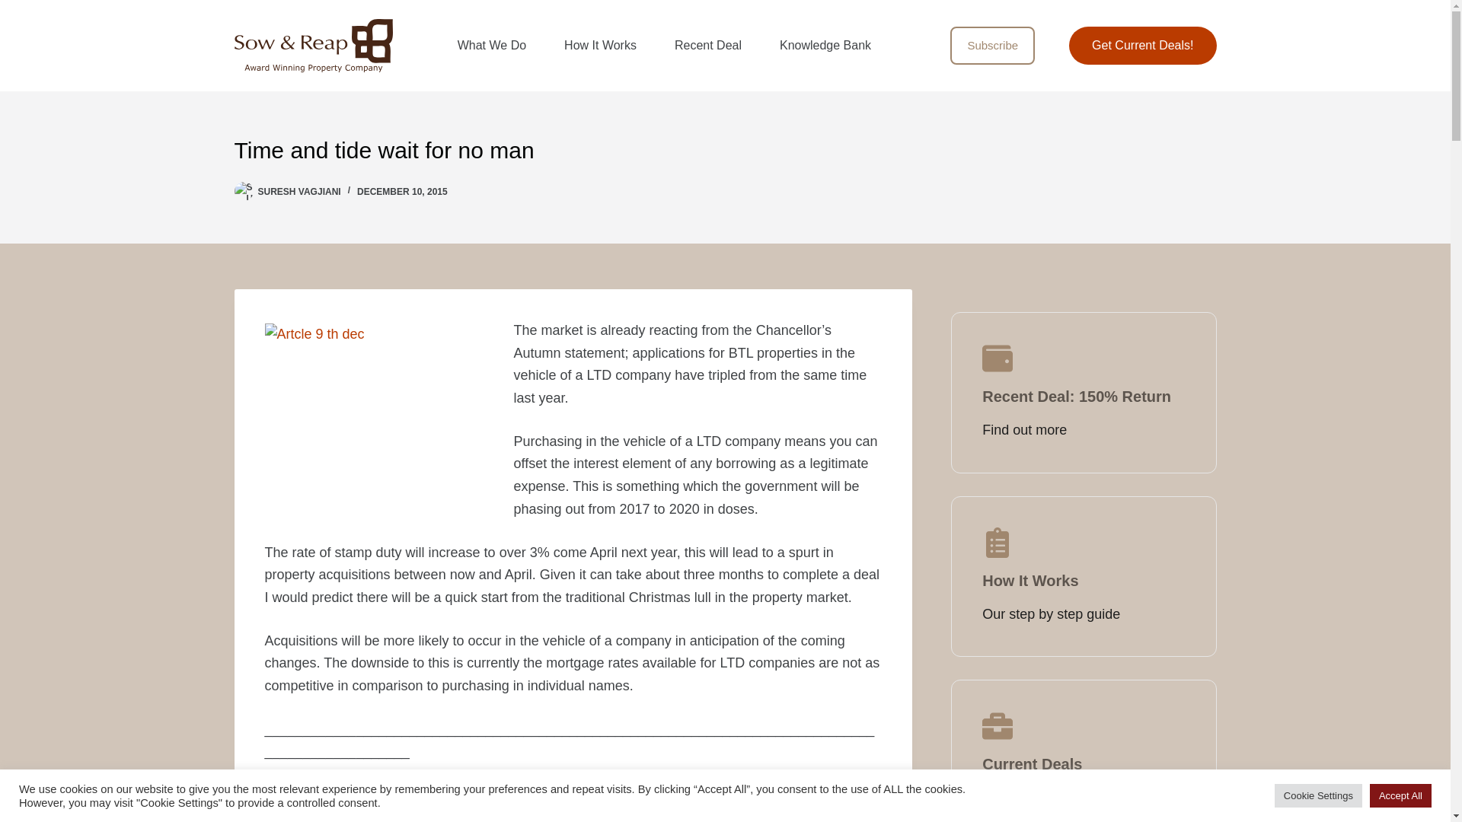  What do you see at coordinates (15, 8) in the screenshot?
I see `Skip to content` at bounding box center [15, 8].